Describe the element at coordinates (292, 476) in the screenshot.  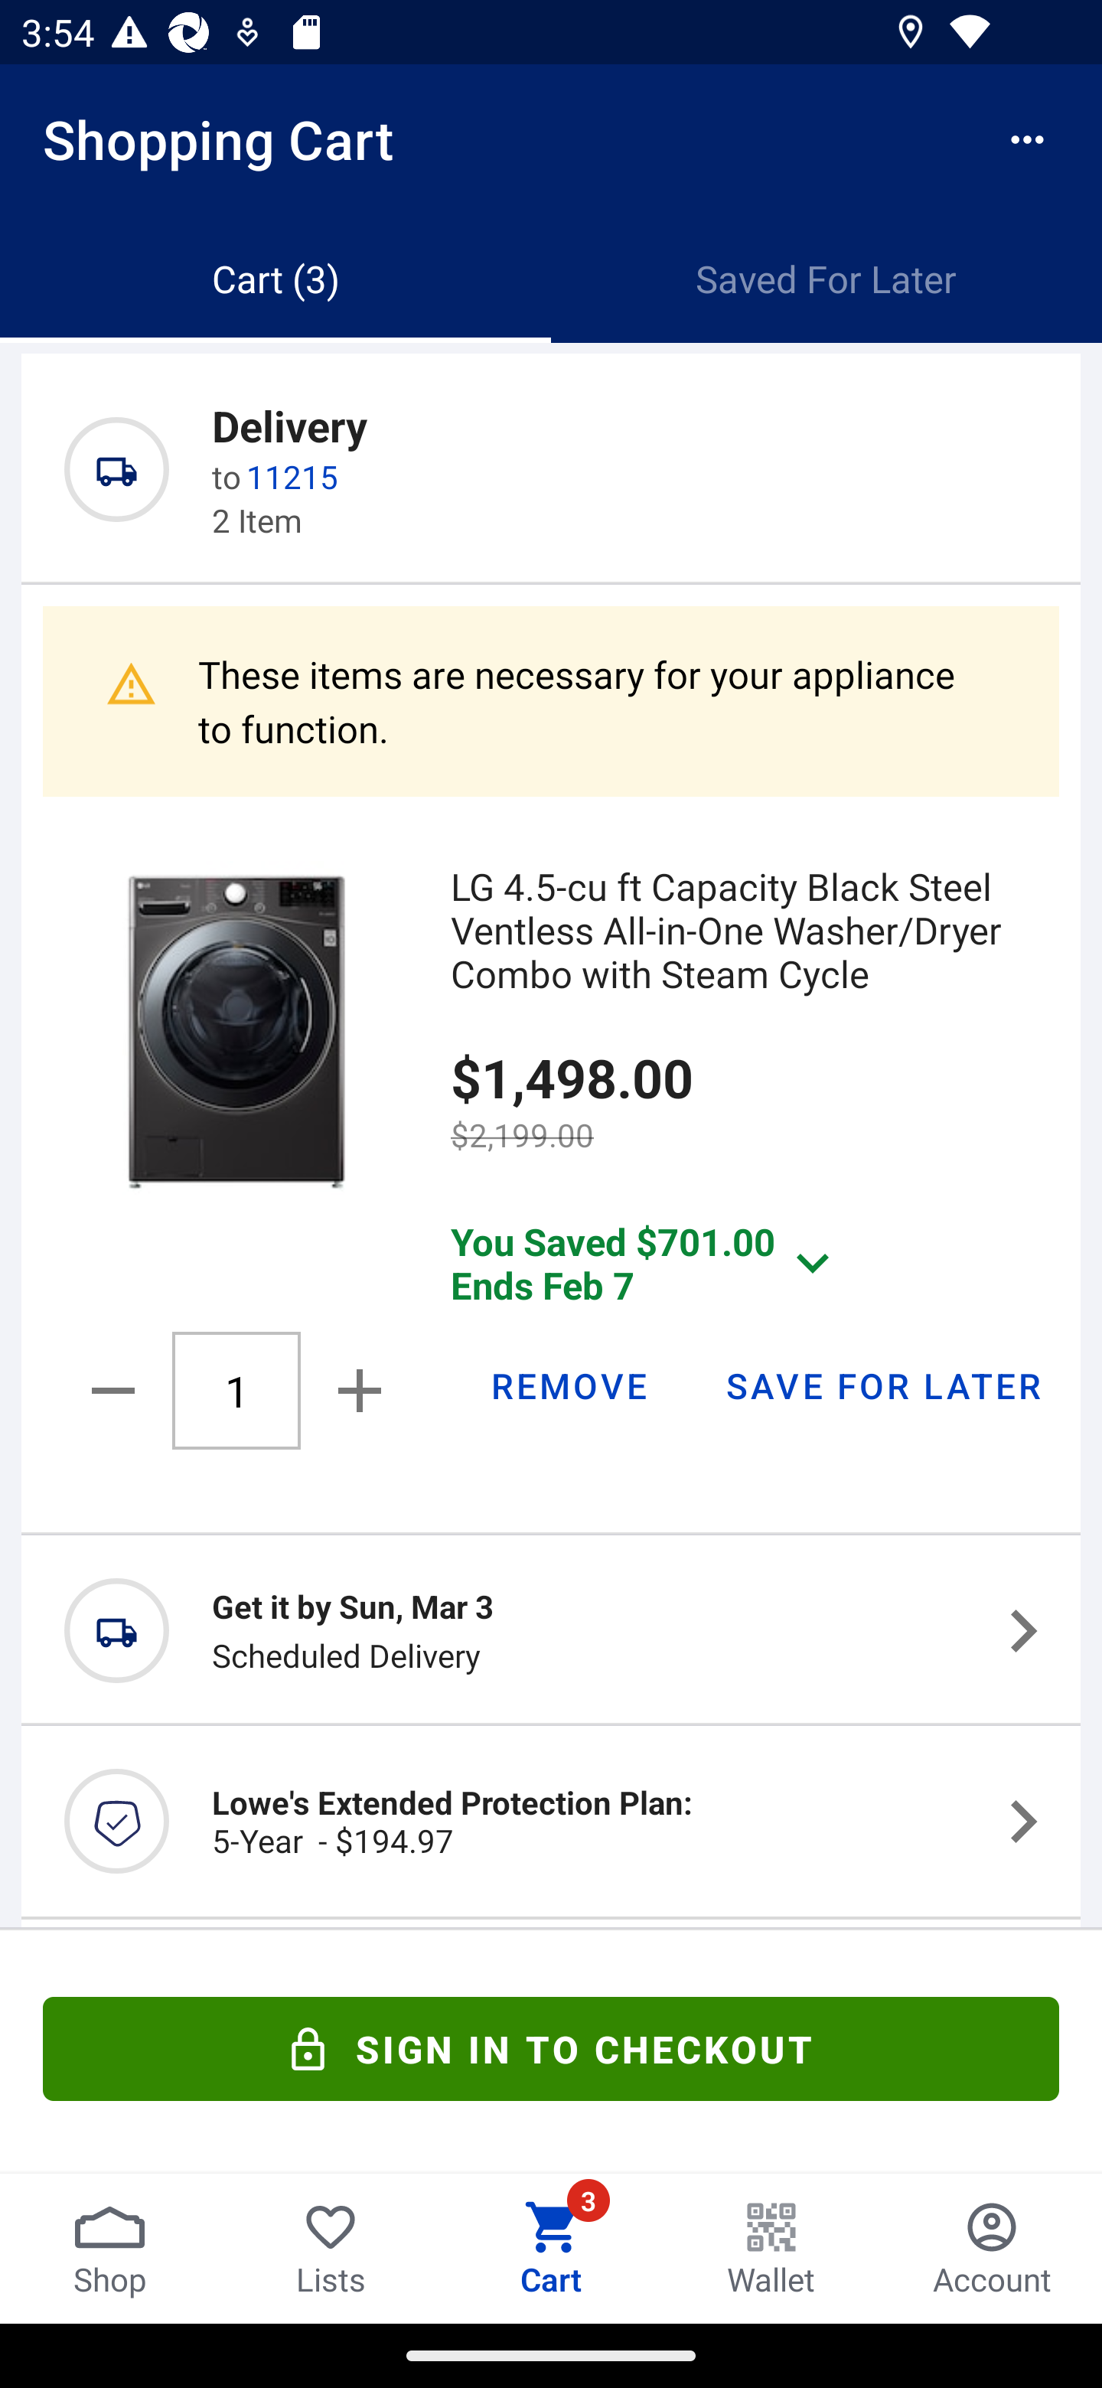
I see `11215` at that location.